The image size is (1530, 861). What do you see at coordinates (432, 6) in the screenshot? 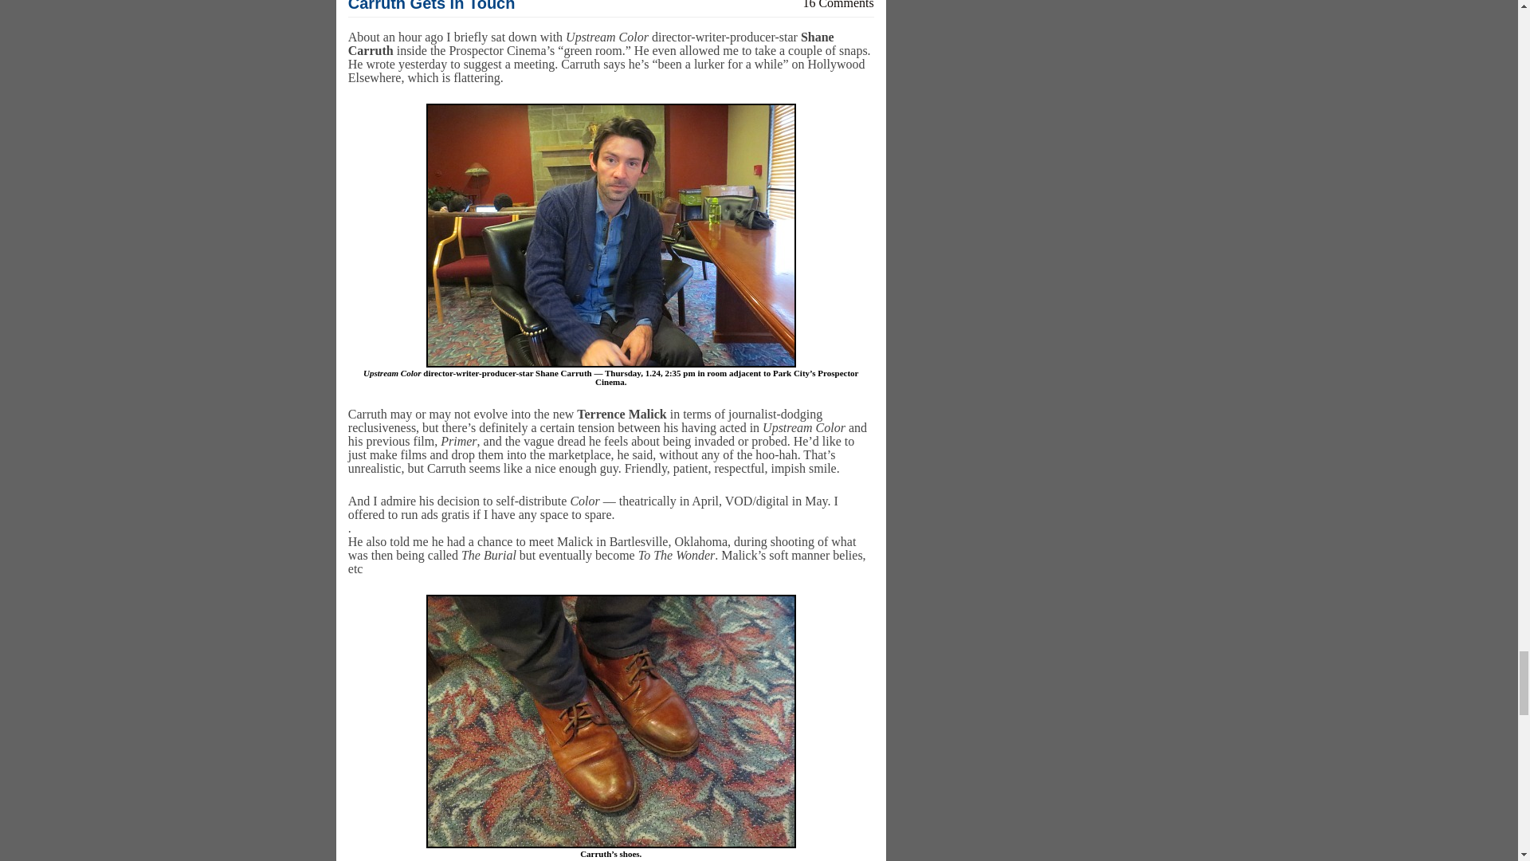
I see `Permanent Link to Carruth Gets In Touch` at bounding box center [432, 6].